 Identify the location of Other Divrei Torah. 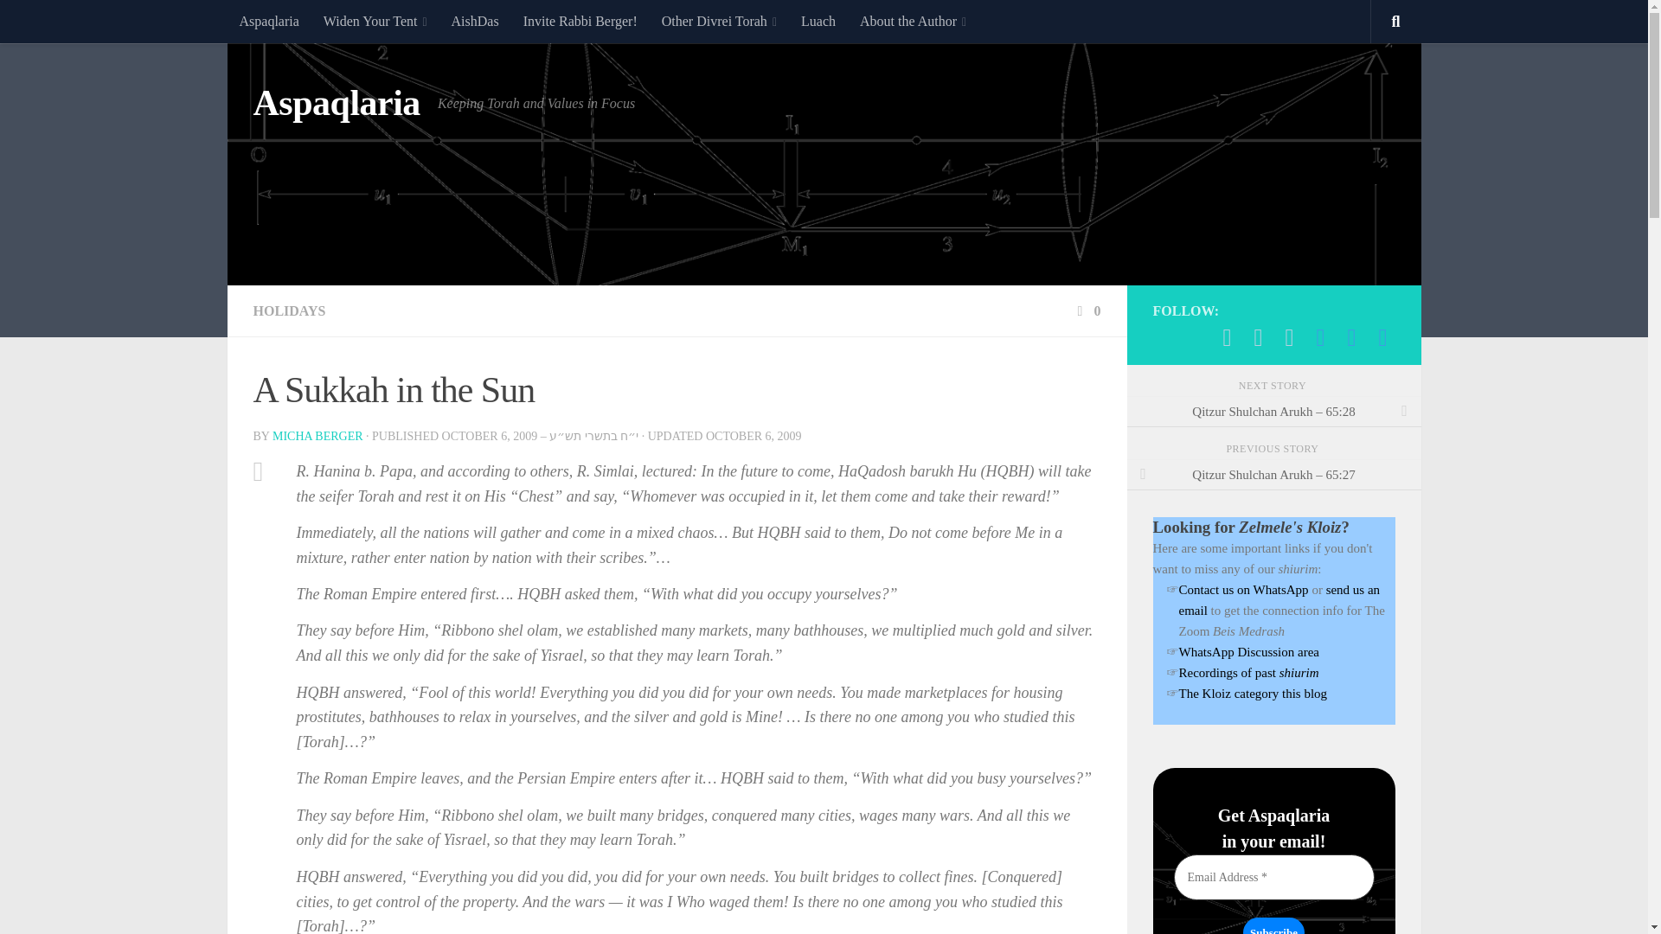
(719, 21).